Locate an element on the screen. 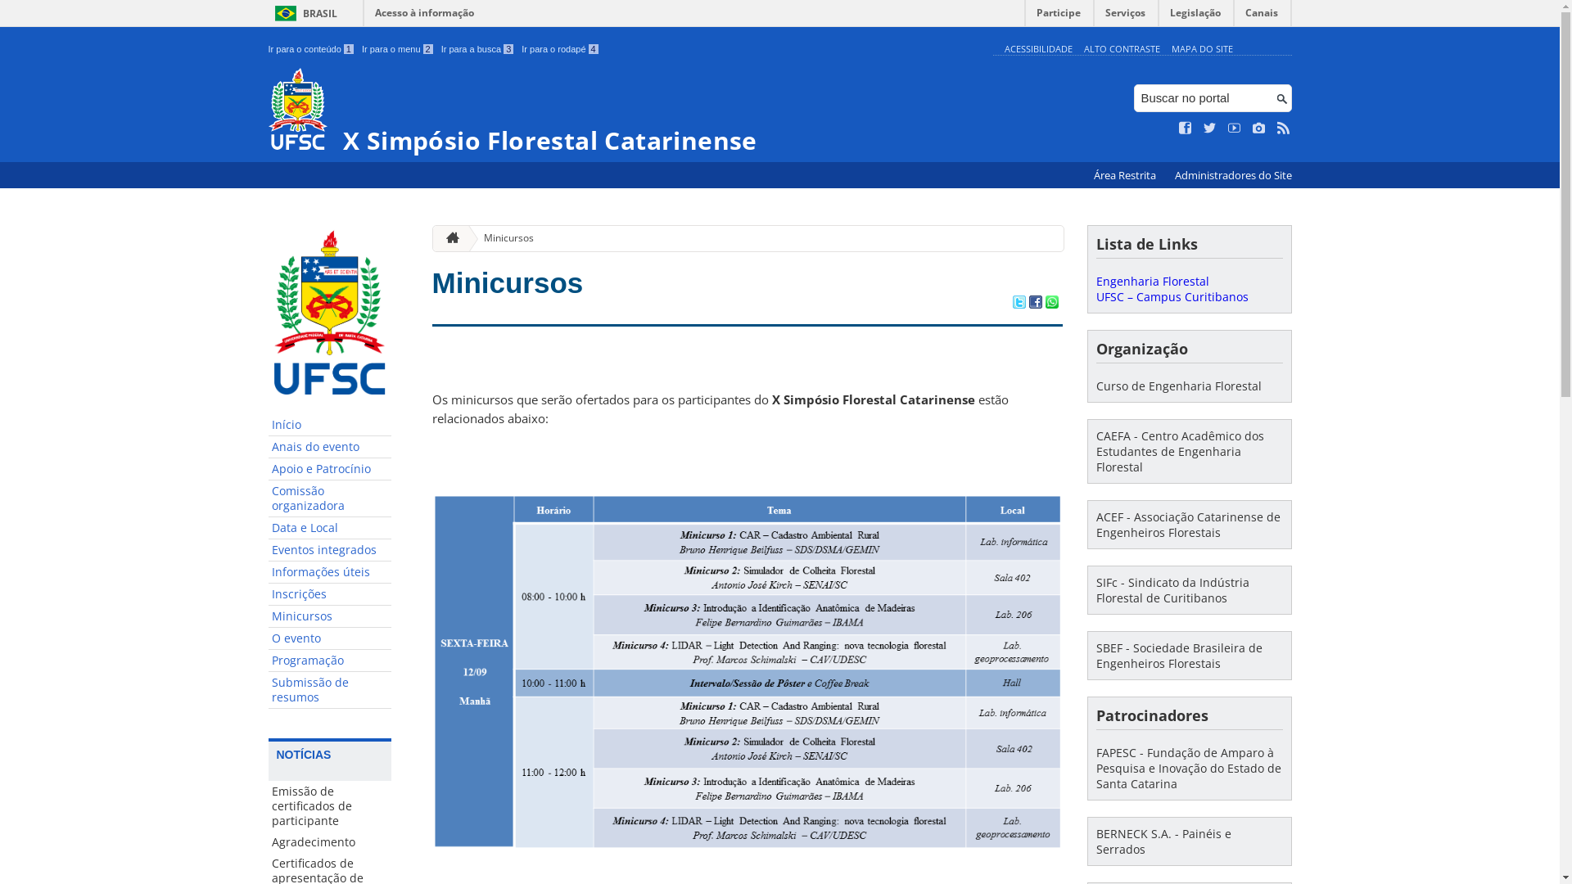  Minicursos is located at coordinates (508, 283).